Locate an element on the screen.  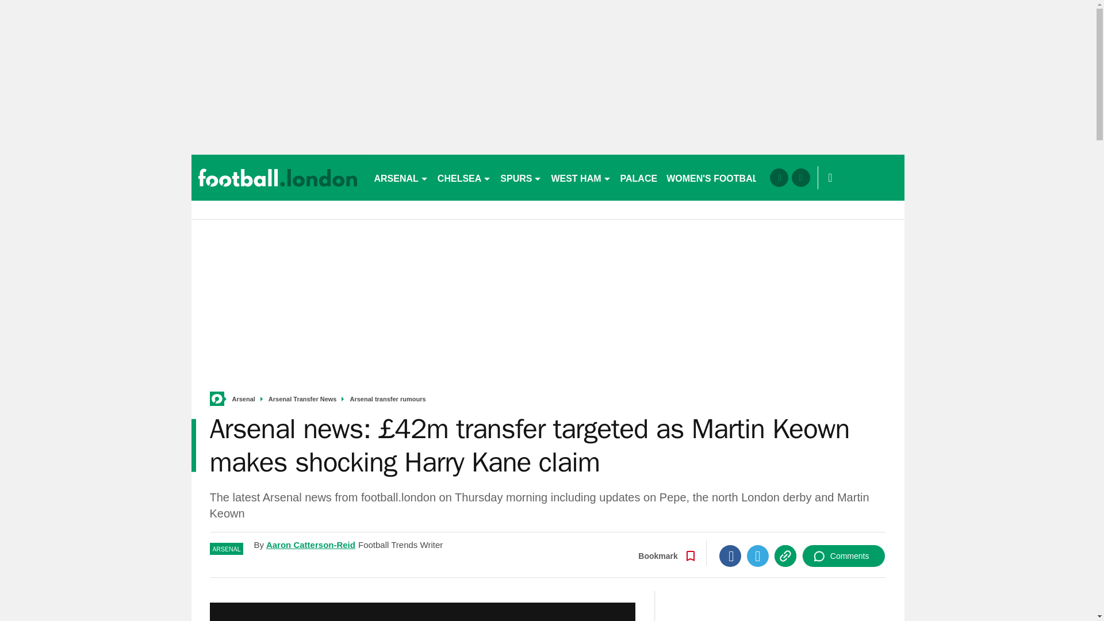
WEST HAM is located at coordinates (581, 177).